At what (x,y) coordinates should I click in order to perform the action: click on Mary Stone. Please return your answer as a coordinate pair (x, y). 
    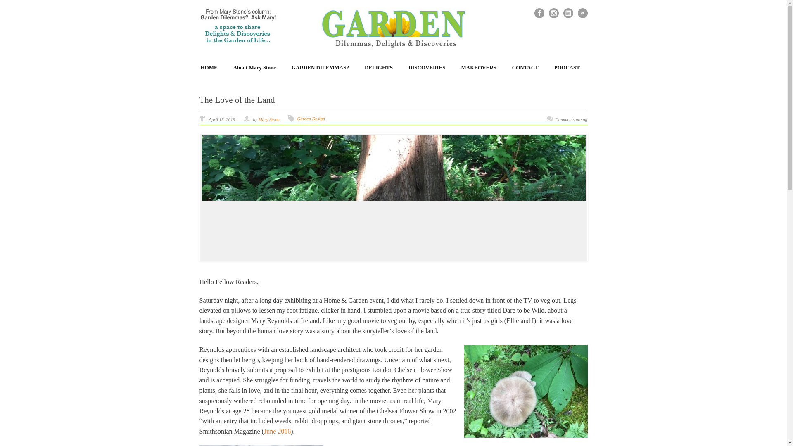
    Looking at the image, I should click on (269, 119).